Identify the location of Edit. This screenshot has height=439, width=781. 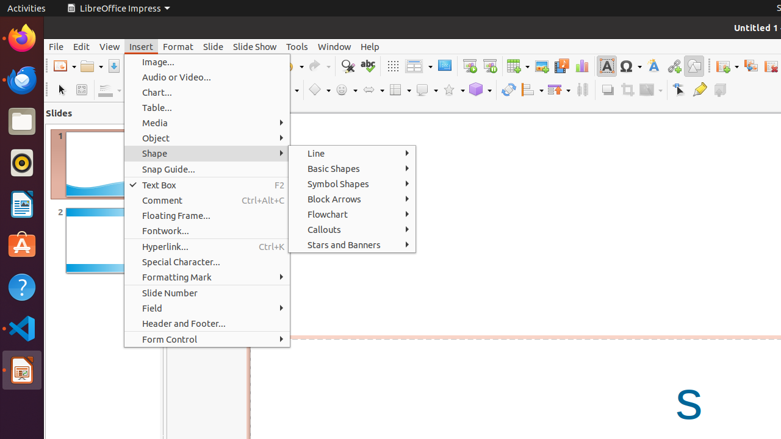
(82, 46).